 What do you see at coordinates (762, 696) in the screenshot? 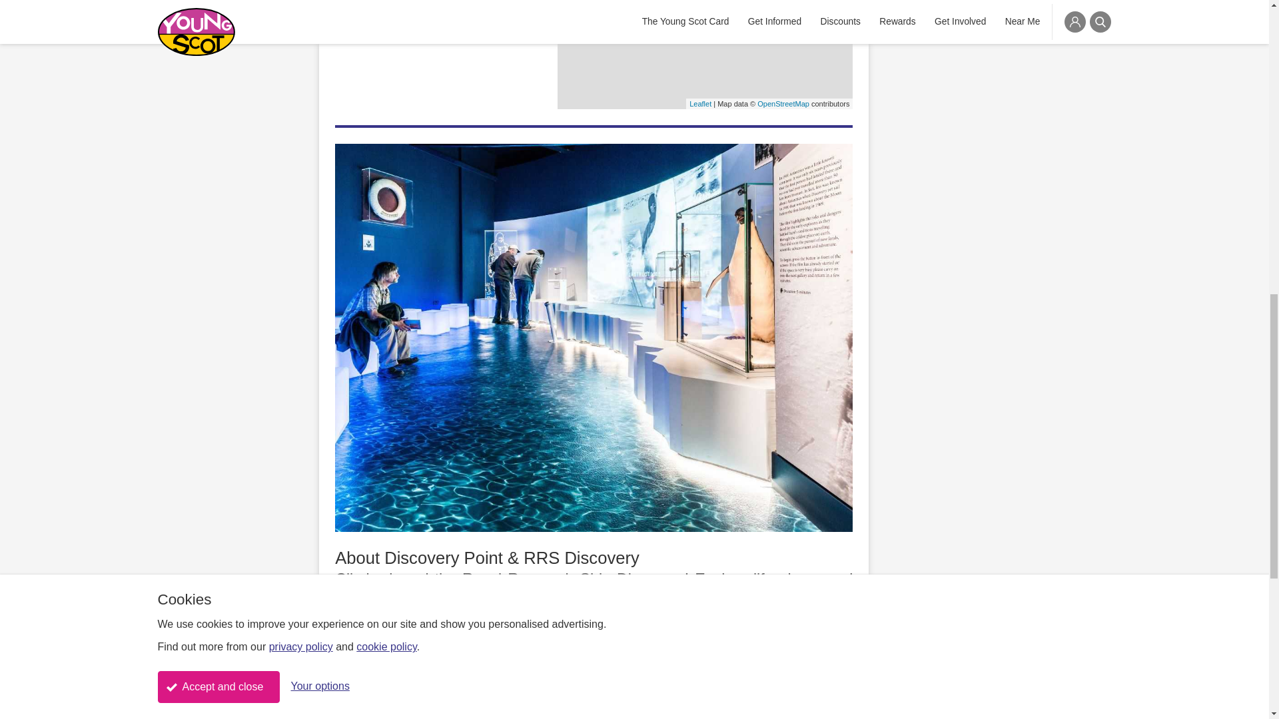
I see `here` at bounding box center [762, 696].